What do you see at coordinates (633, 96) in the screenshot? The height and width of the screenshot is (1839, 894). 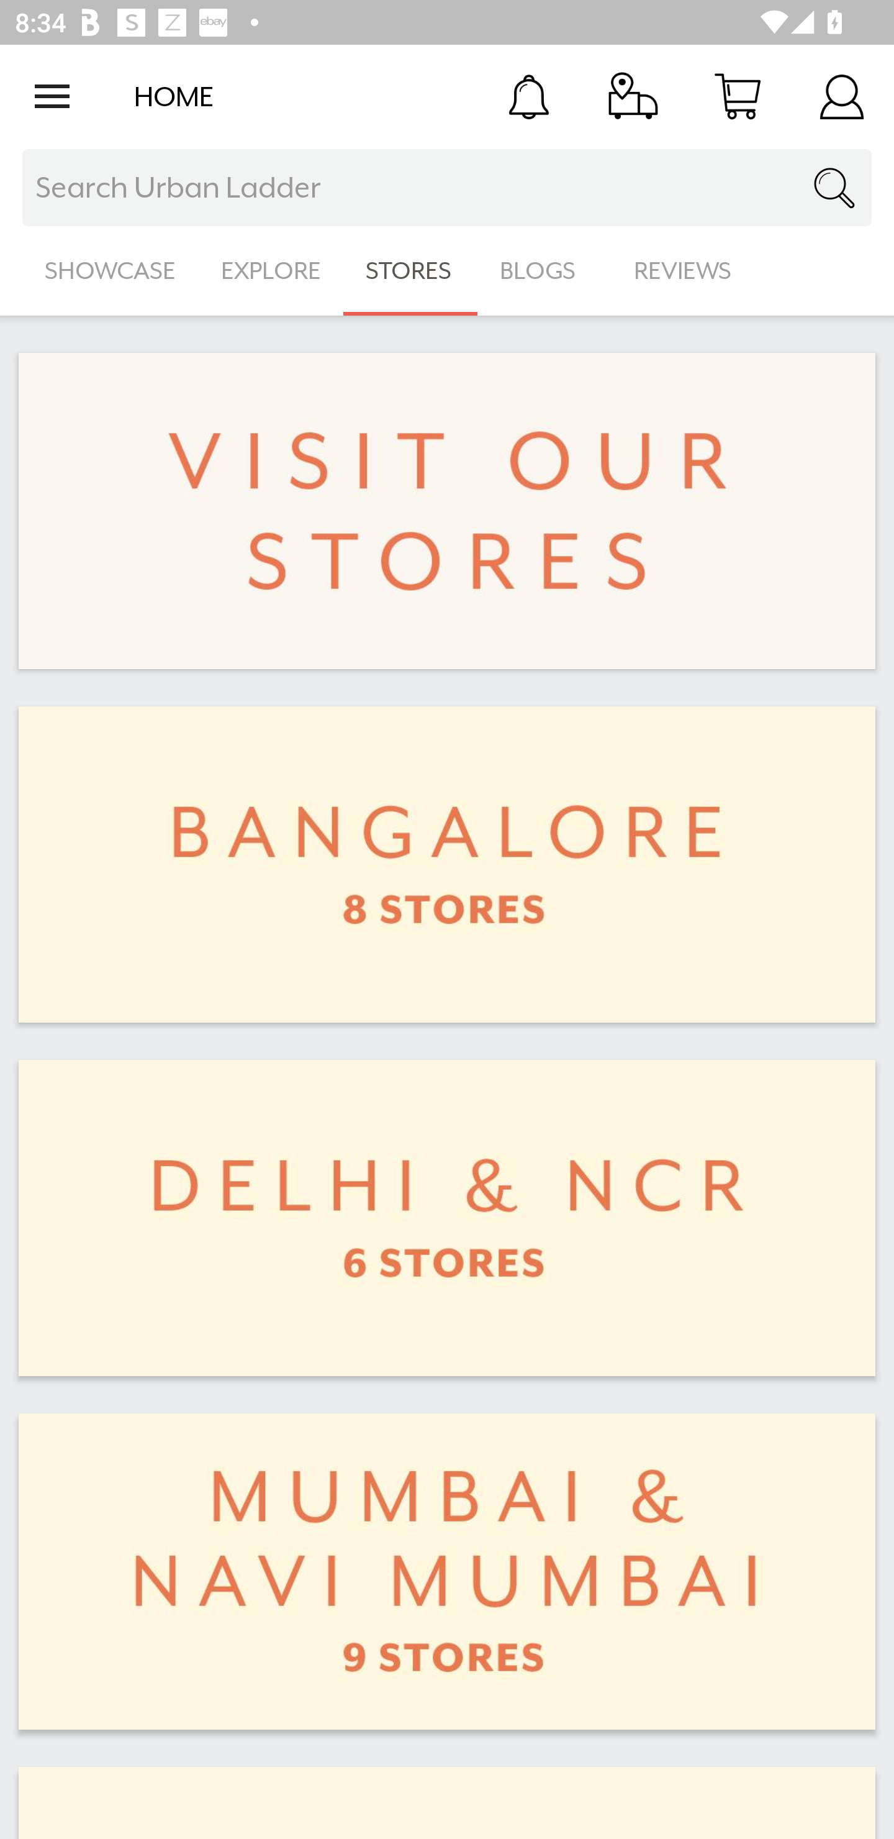 I see `Track Order` at bounding box center [633, 96].